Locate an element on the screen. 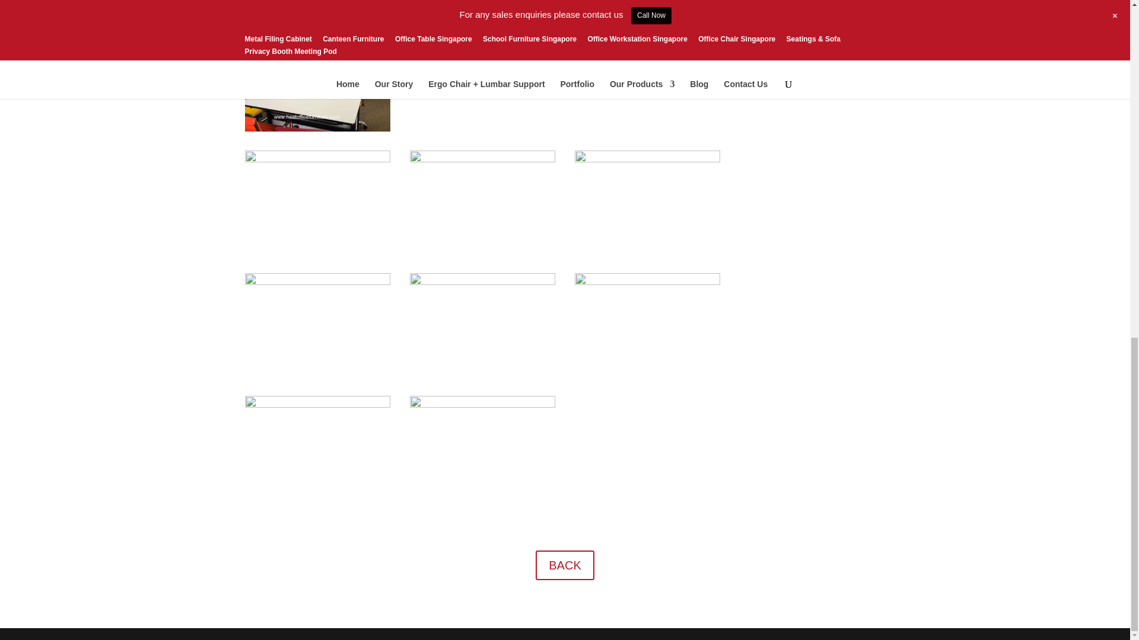 The width and height of the screenshot is (1139, 640). hosp-4 is located at coordinates (648, 159).